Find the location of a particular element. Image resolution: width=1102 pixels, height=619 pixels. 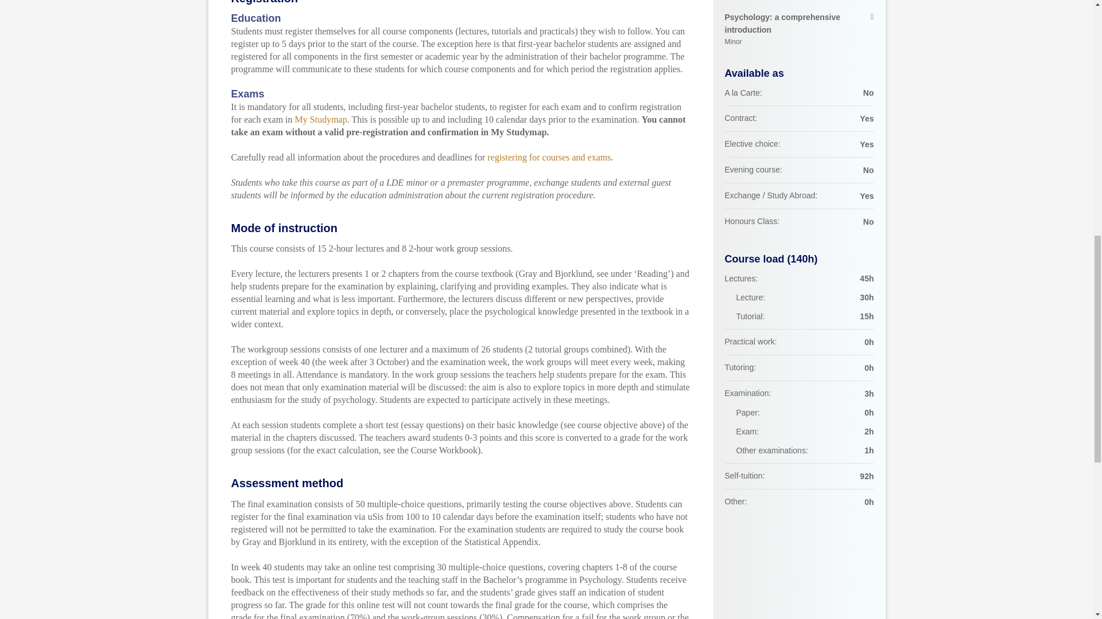

My Studymap is located at coordinates (799, 30).